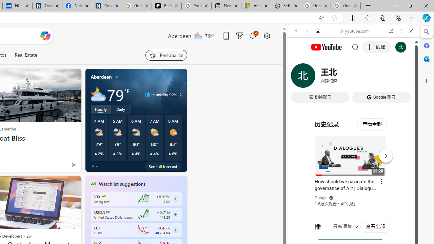 The image size is (434, 244). Describe the element at coordinates (170, 154) in the screenshot. I see `Class: weather-current-precipitation-glyph` at that location.